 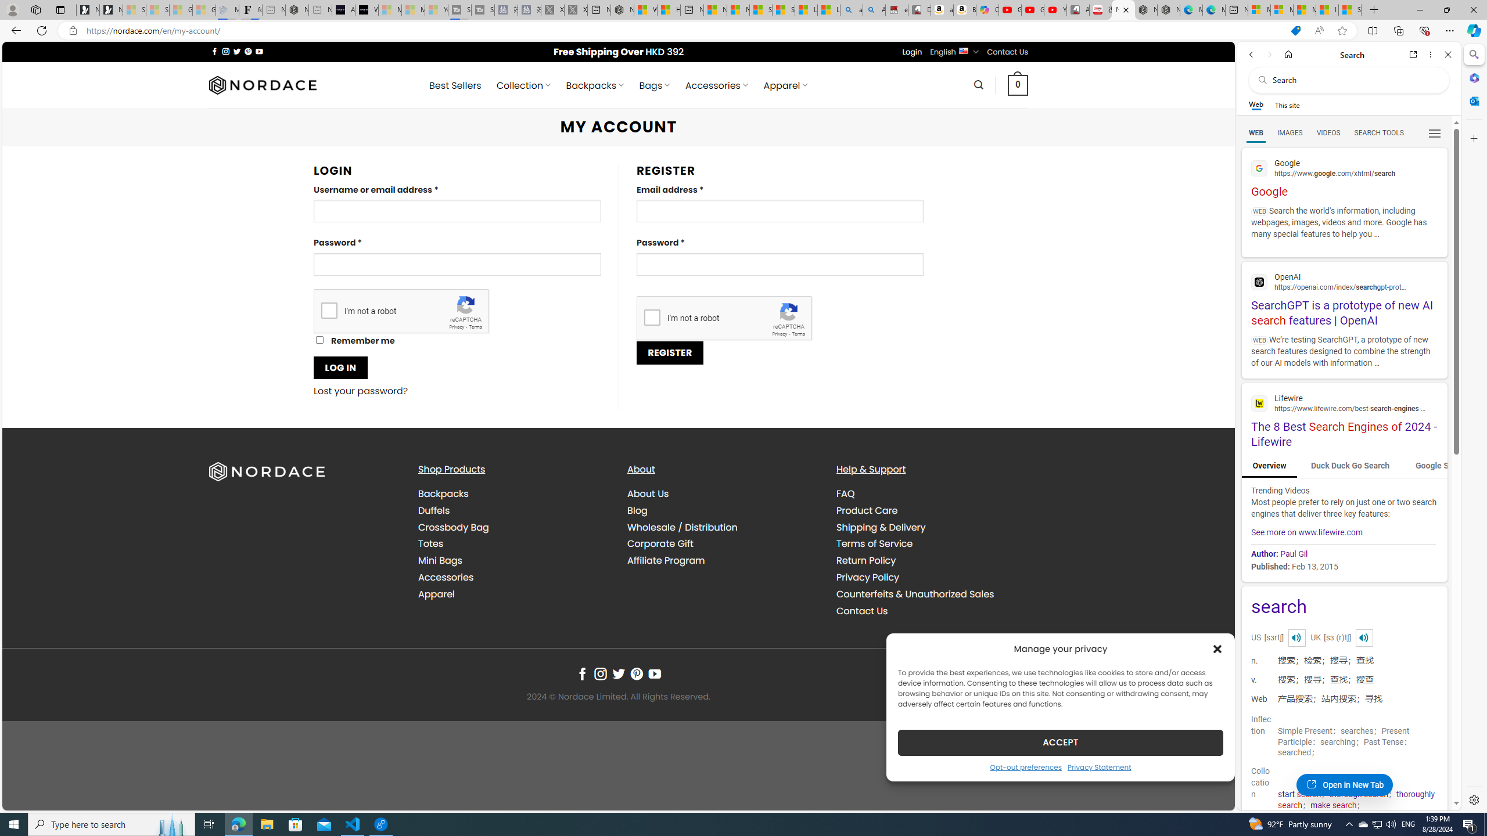 What do you see at coordinates (652, 317) in the screenshot?
I see `I'm not a robot` at bounding box center [652, 317].